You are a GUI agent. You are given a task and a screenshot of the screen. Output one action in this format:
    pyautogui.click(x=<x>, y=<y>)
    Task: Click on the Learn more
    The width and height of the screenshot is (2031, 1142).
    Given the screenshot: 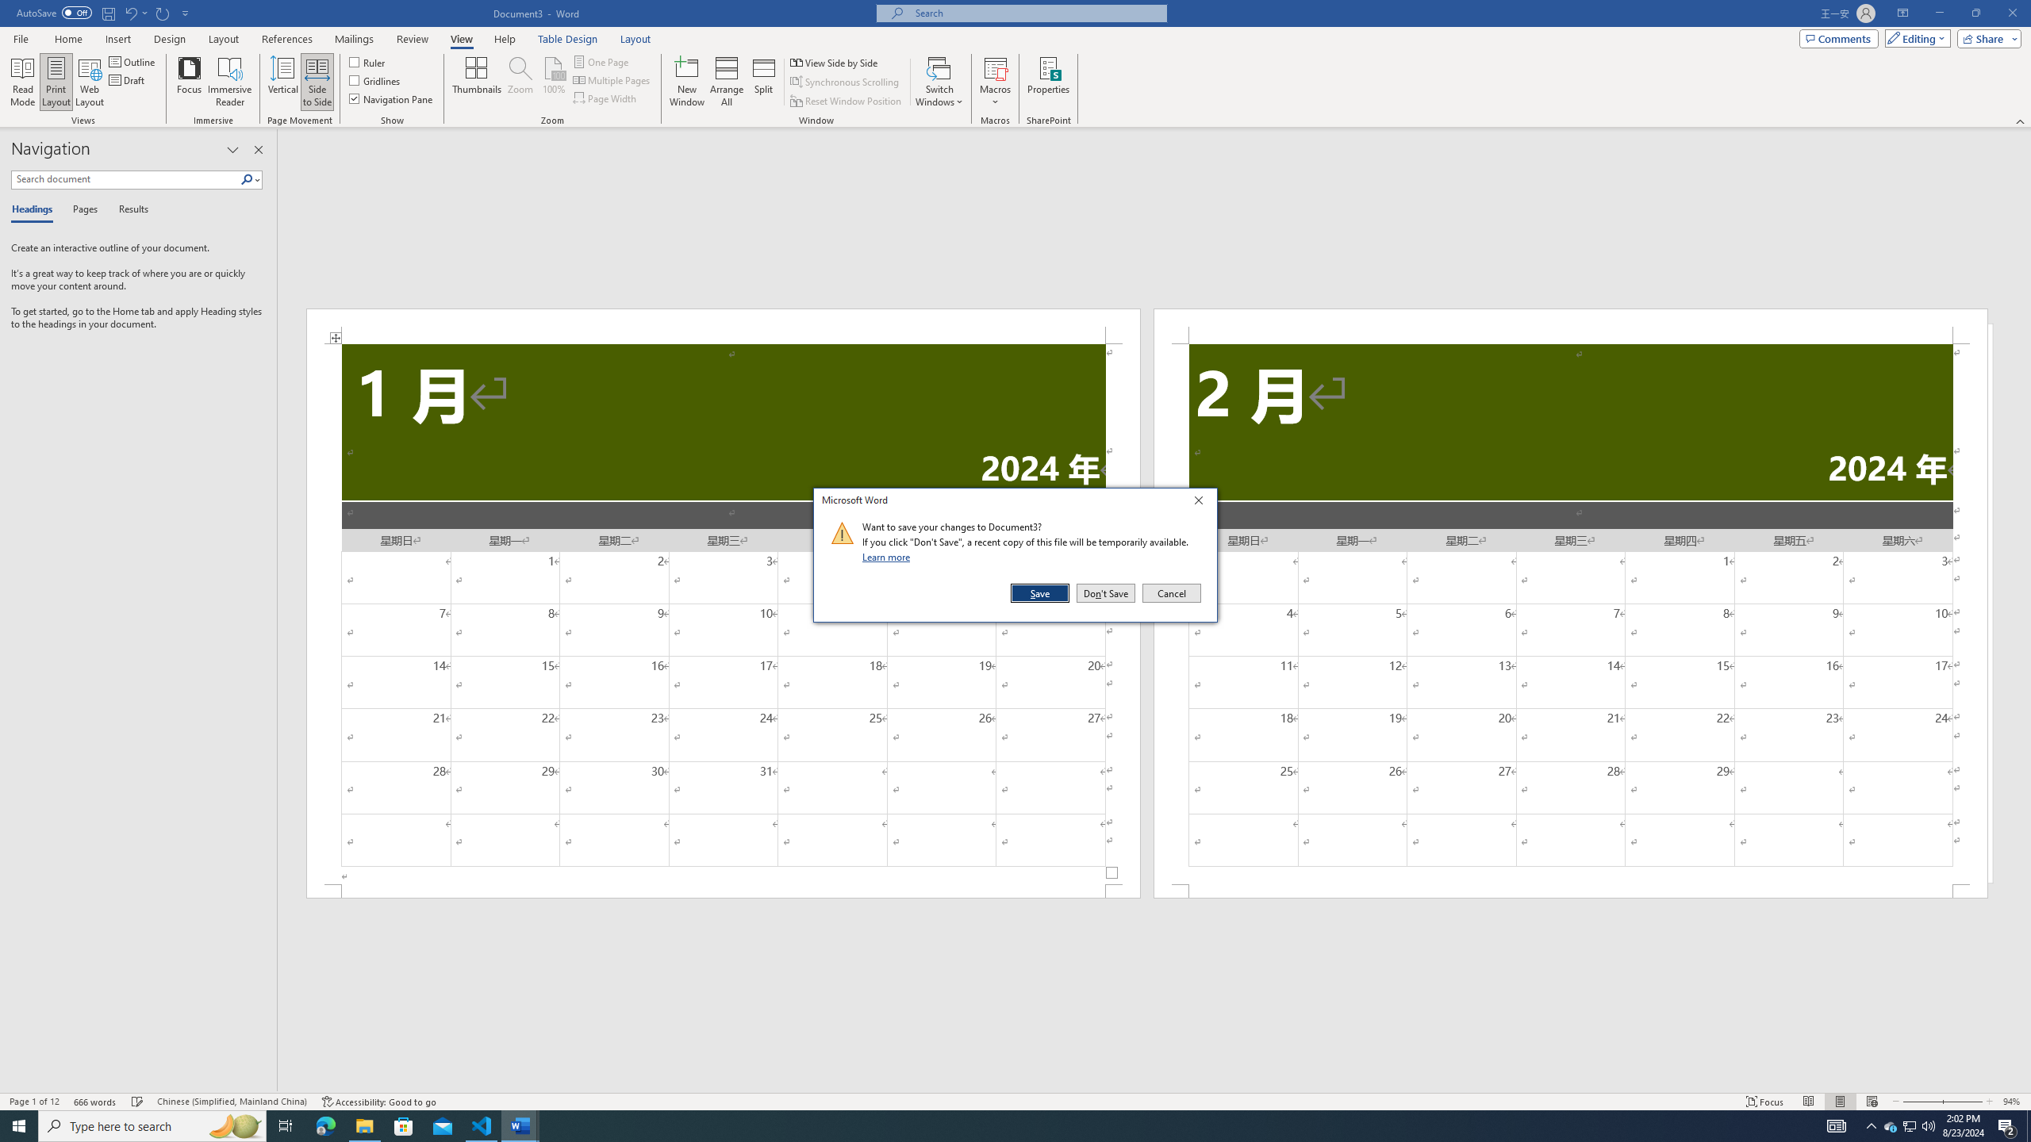 What is the action you would take?
    pyautogui.click(x=889, y=557)
    